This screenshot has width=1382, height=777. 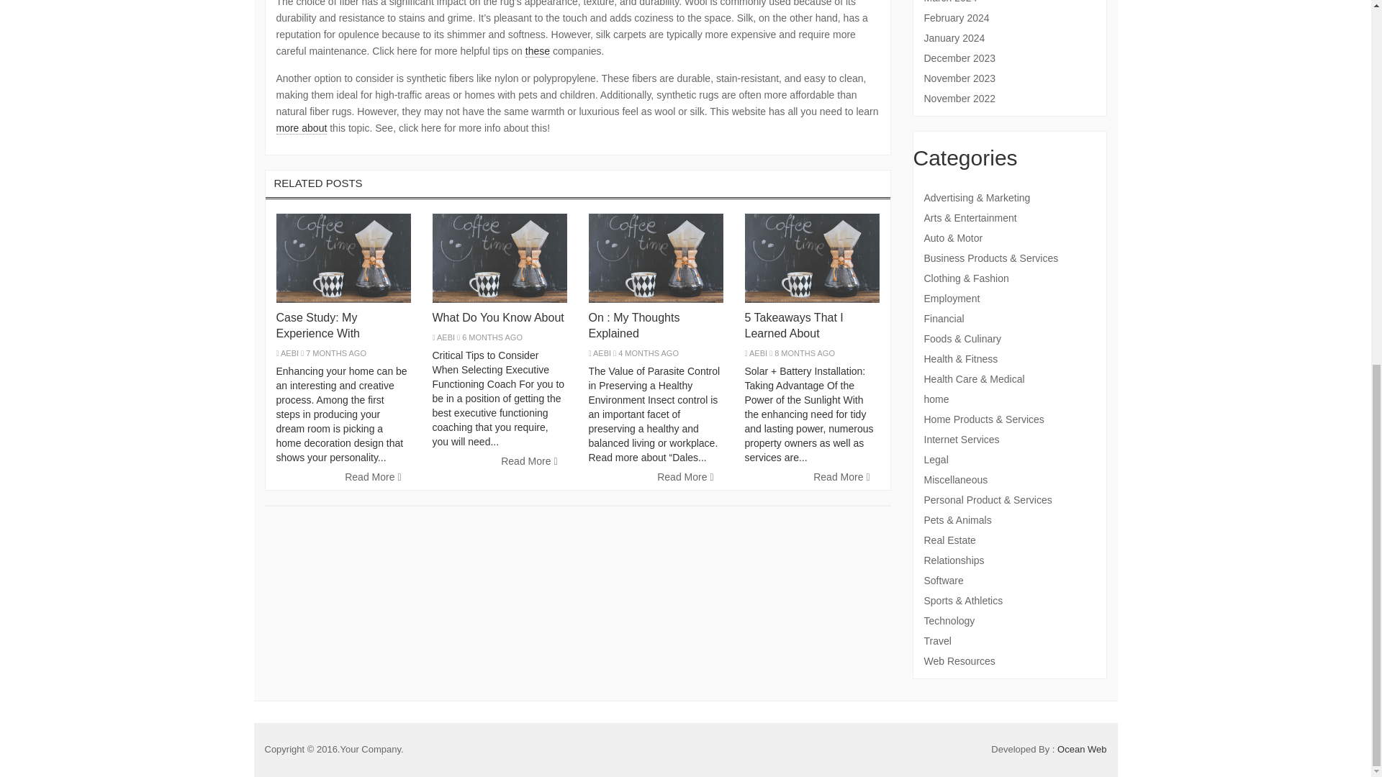 I want to click on more about, so click(x=302, y=128).